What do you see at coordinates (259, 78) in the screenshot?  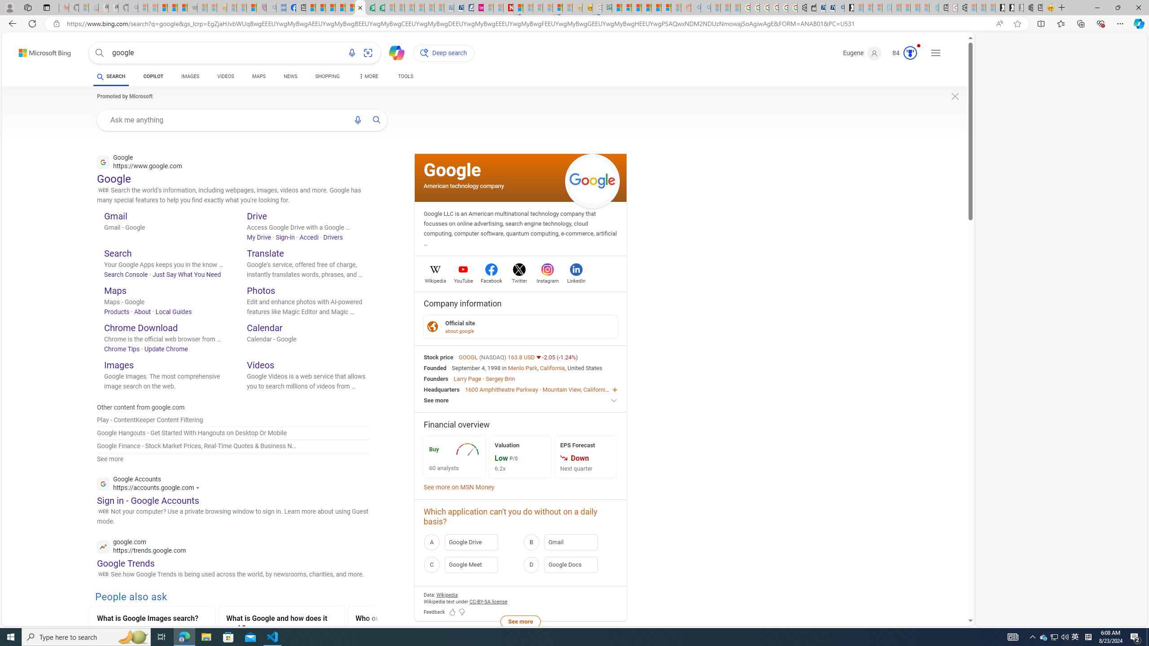 I see `MAPS` at bounding box center [259, 78].